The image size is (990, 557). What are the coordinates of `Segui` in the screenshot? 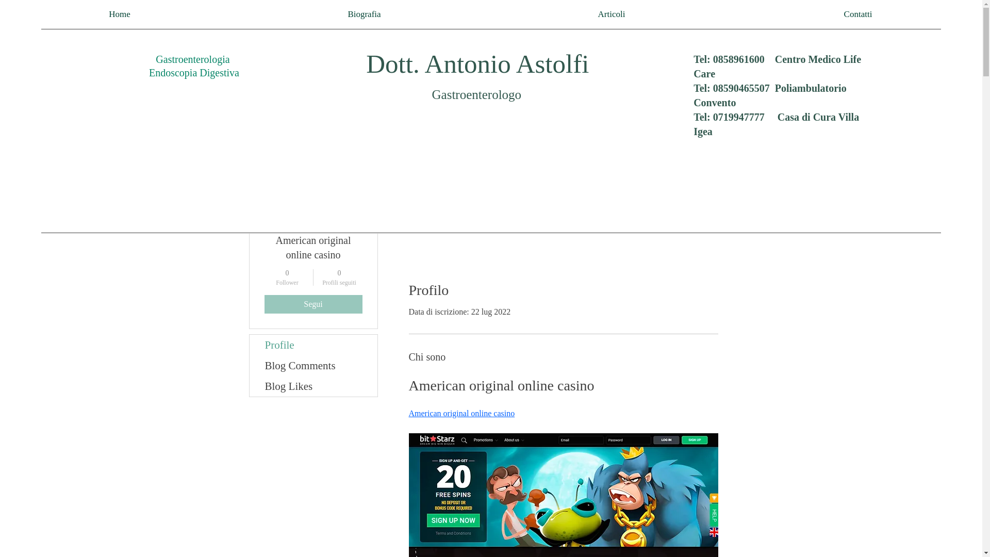 It's located at (313, 304).